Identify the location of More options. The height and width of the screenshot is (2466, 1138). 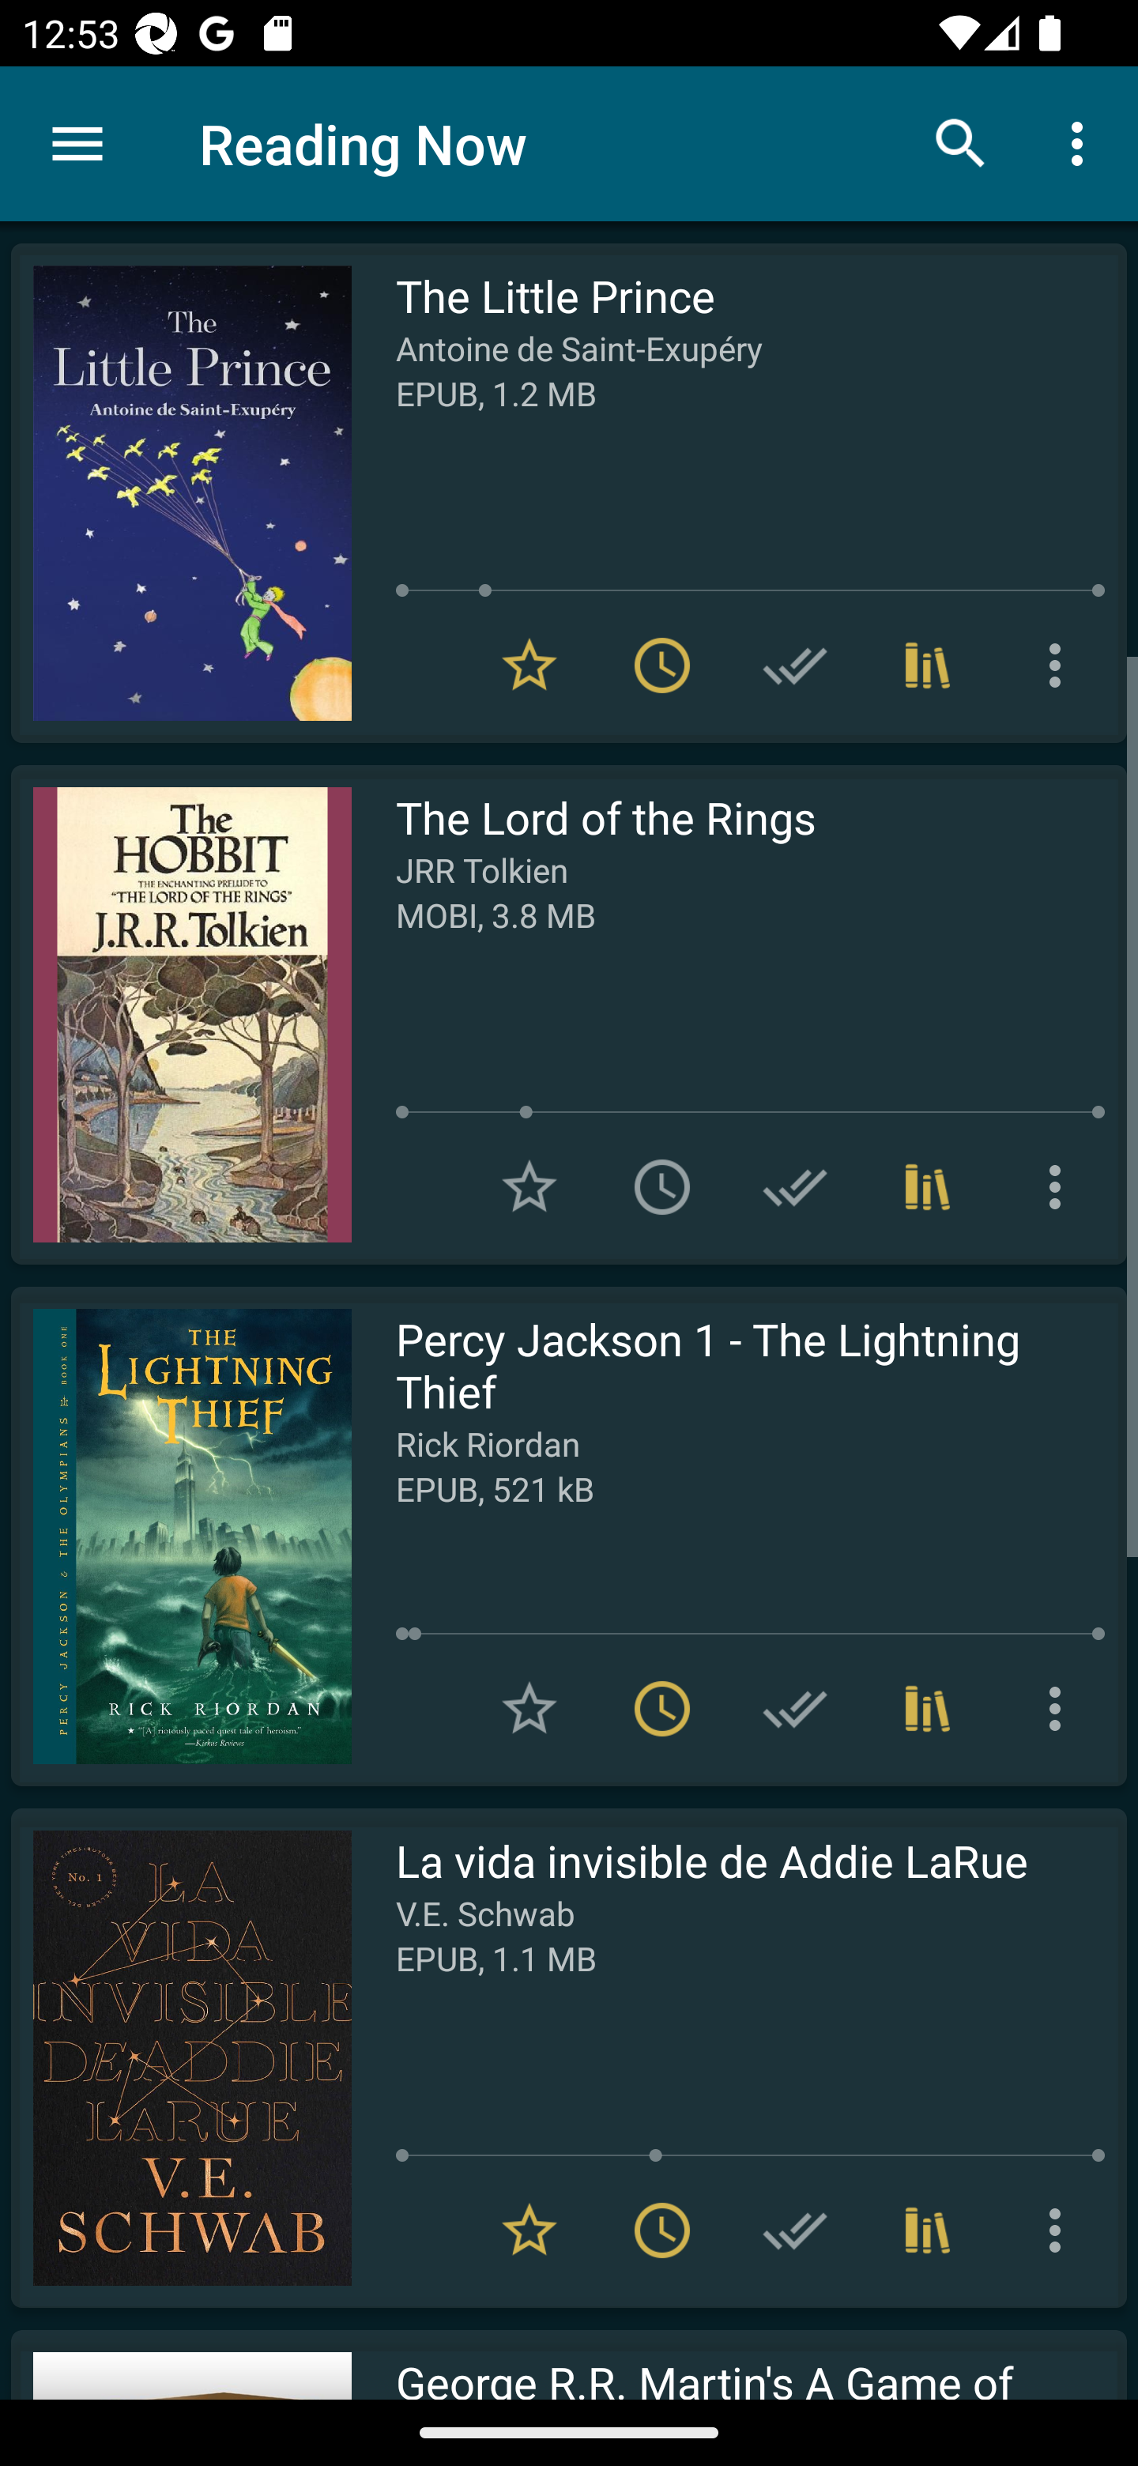
(1061, 1186).